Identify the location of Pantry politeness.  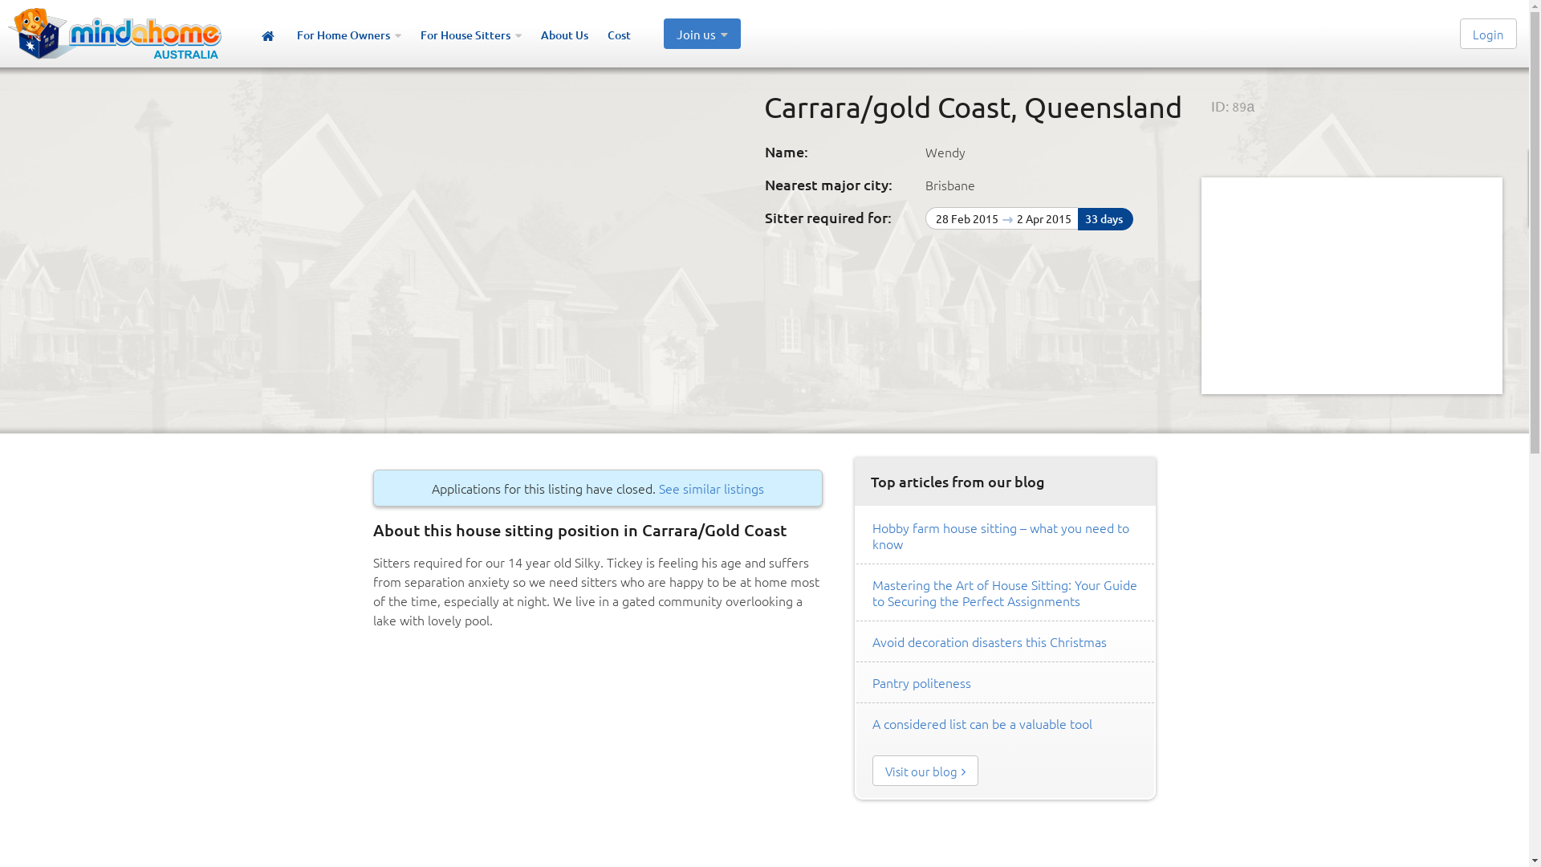
(921, 682).